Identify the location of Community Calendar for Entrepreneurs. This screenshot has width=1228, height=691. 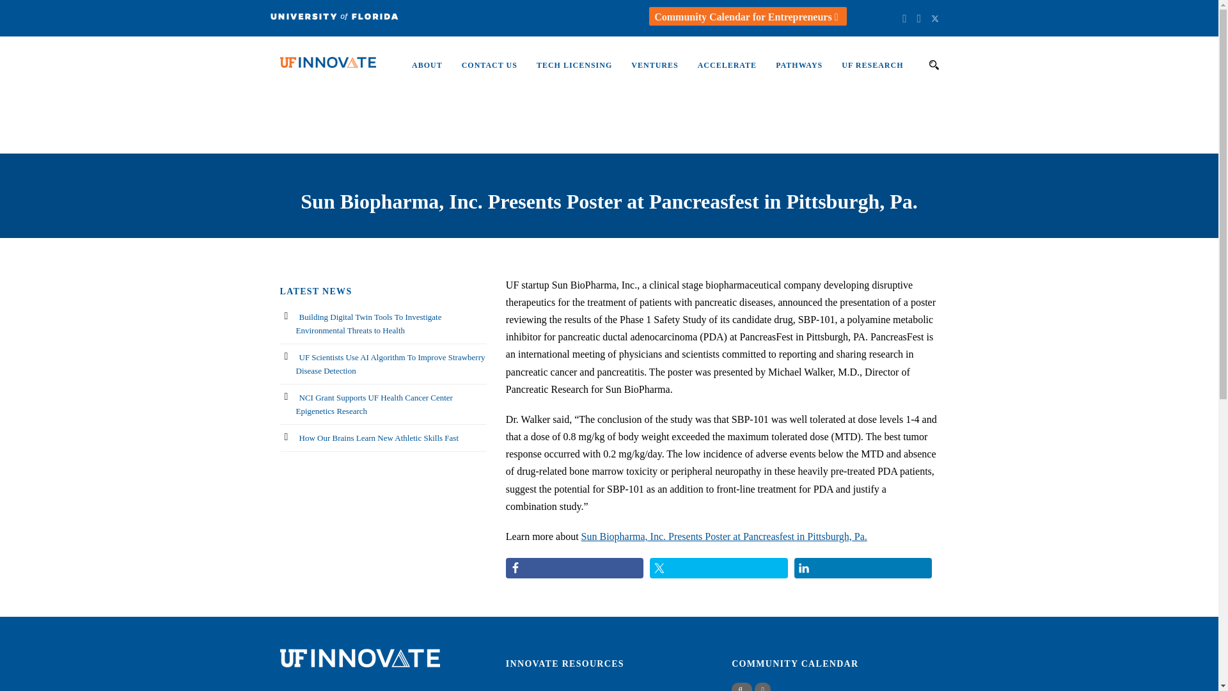
(748, 17).